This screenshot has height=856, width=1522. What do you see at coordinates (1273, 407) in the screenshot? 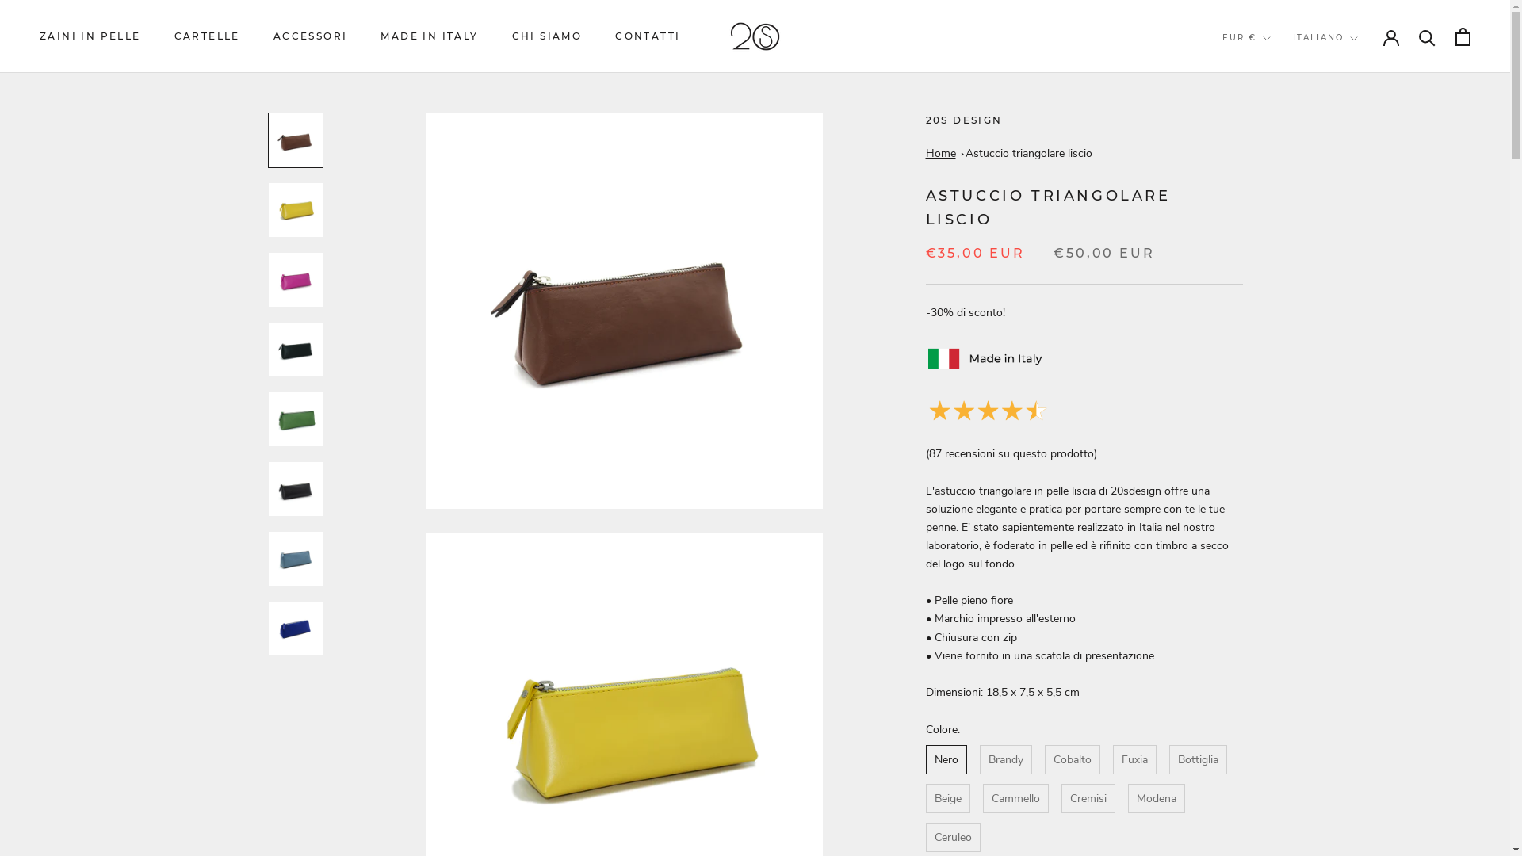
I see `BWP` at bounding box center [1273, 407].